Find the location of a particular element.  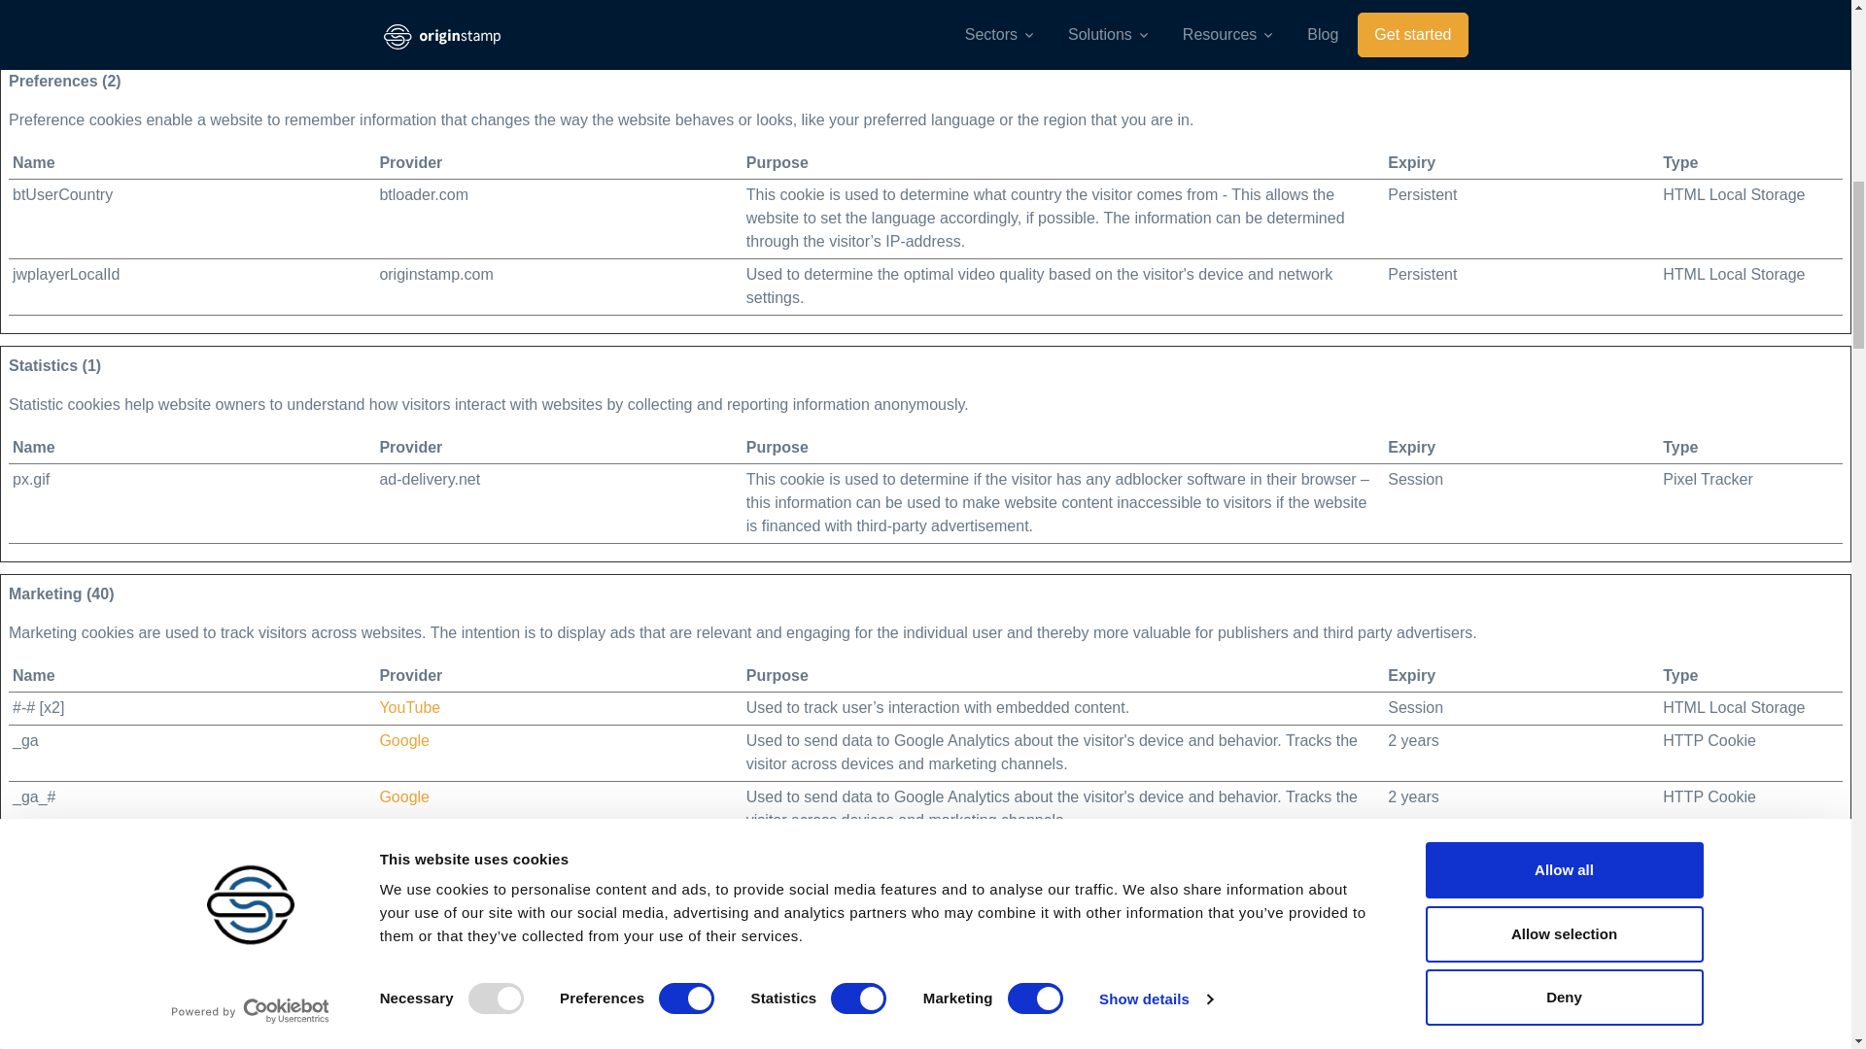

Google is located at coordinates (403, 909).